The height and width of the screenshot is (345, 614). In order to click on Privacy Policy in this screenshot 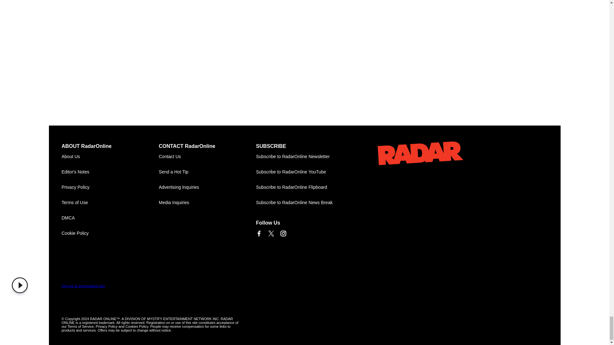, I will do `click(110, 187)`.